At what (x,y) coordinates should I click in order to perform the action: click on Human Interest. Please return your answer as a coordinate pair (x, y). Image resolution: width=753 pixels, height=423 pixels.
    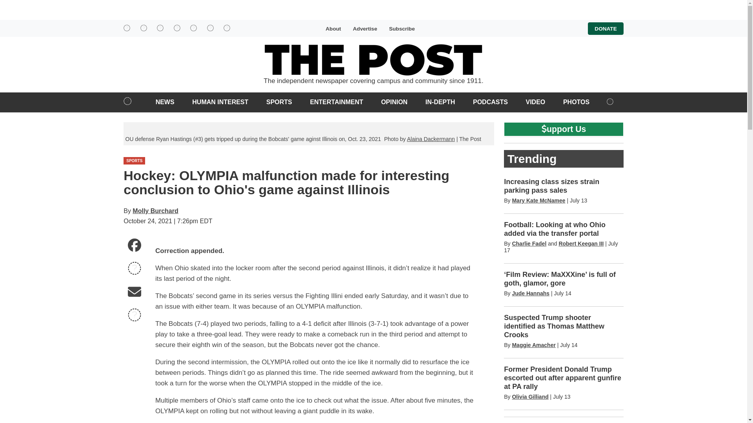
    Looking at the image, I should click on (220, 102).